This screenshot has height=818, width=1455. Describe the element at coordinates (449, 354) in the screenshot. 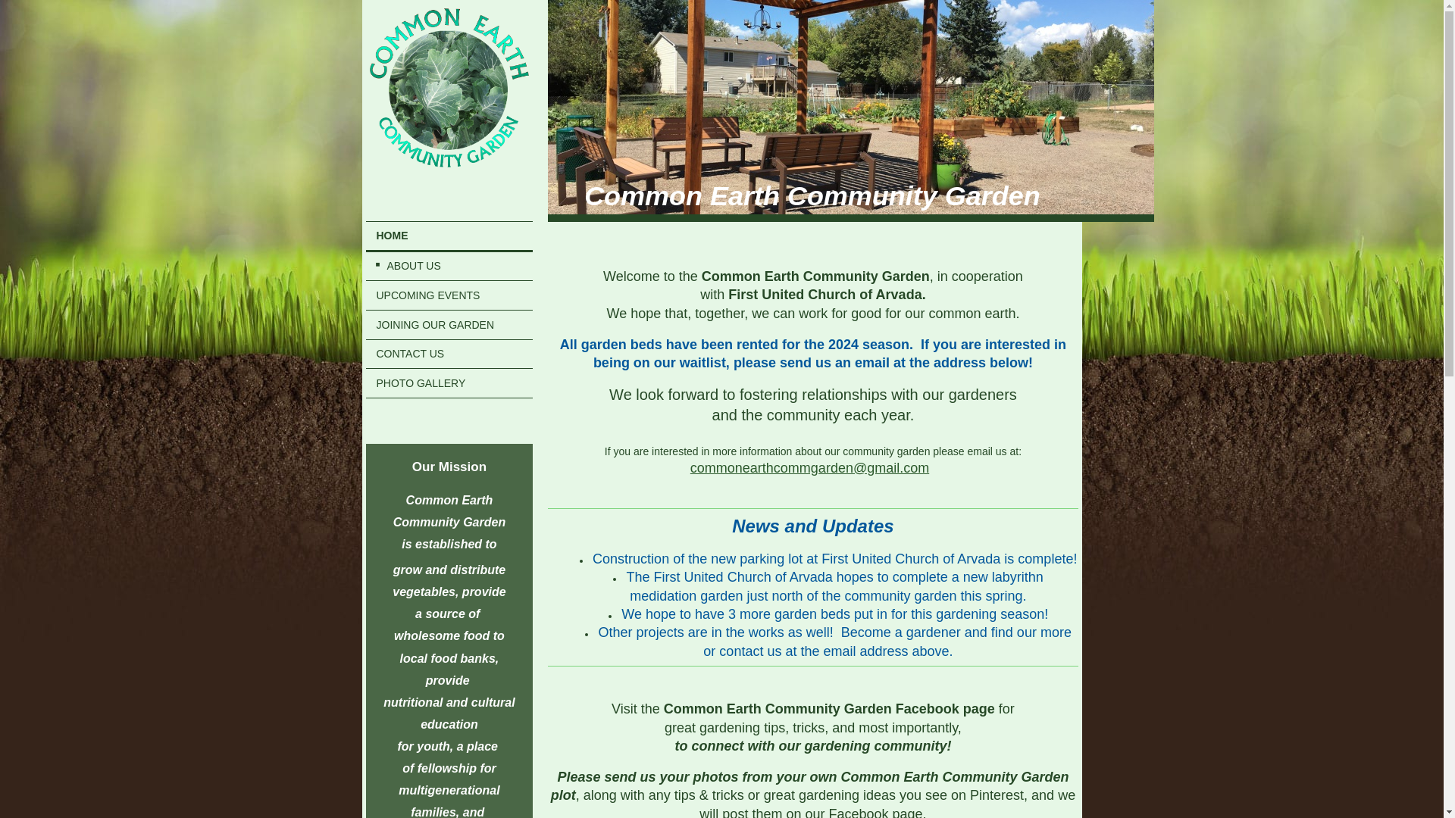

I see `CONTACT US` at that location.